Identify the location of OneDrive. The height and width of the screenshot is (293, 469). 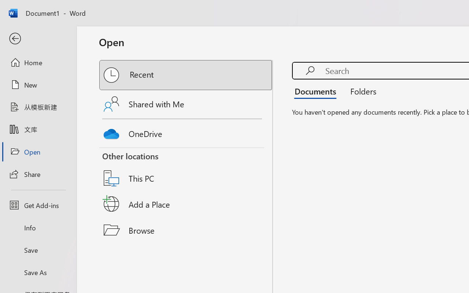
(186, 132).